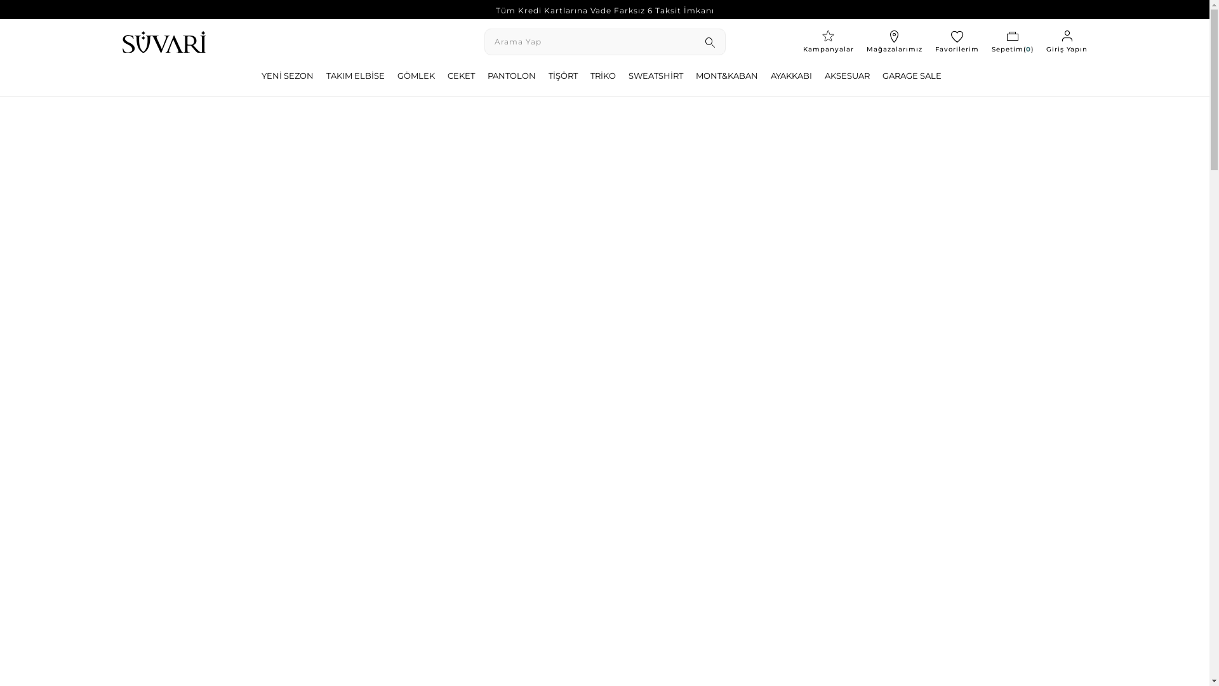  Describe the element at coordinates (1013, 42) in the screenshot. I see `Sepetim(0)` at that location.